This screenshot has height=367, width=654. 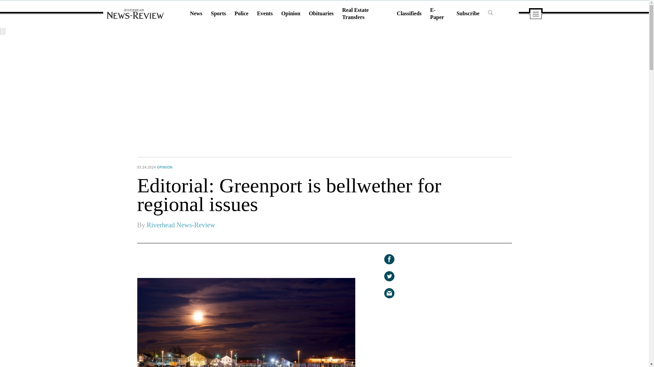 I want to click on Sports, so click(x=218, y=13).